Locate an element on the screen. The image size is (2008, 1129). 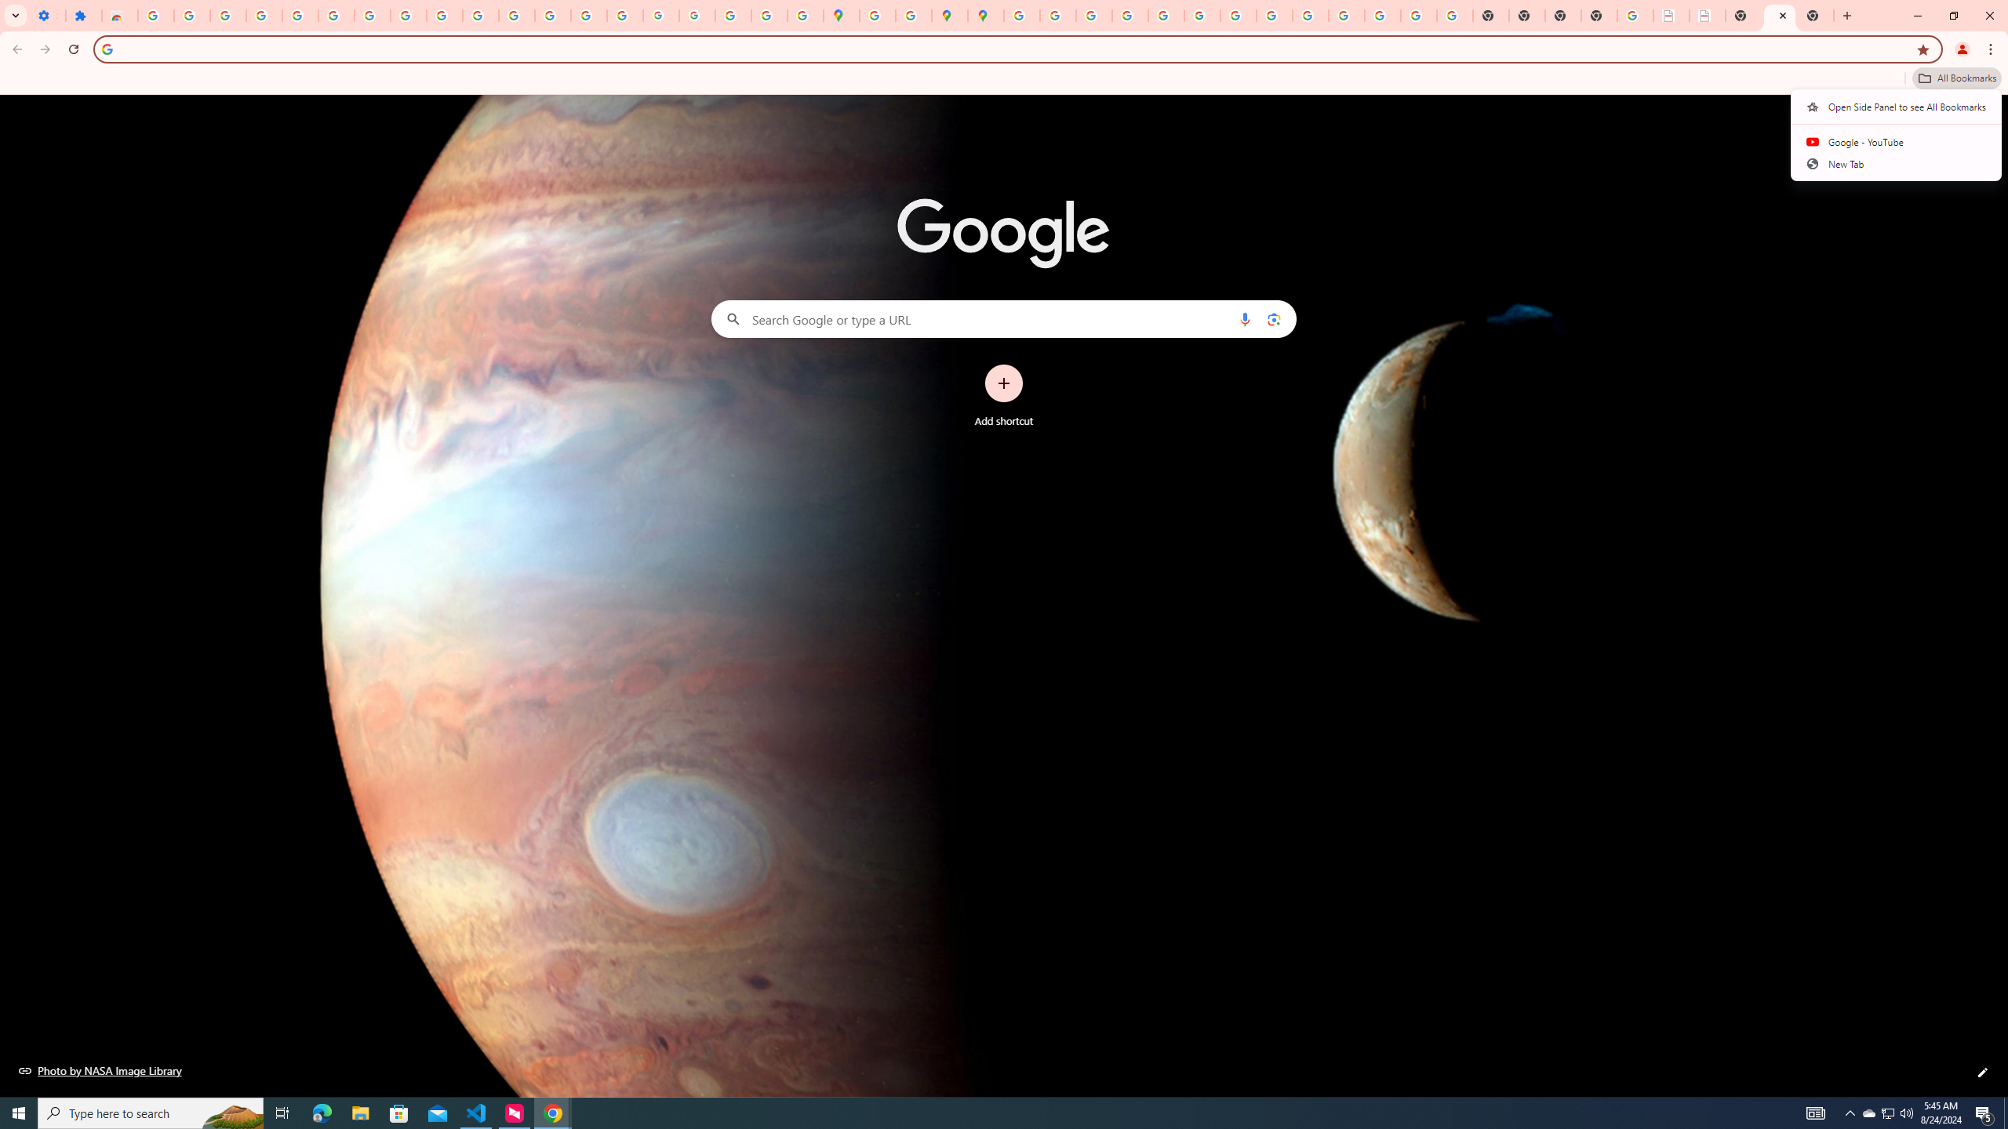
New Tab is located at coordinates (1599, 16).